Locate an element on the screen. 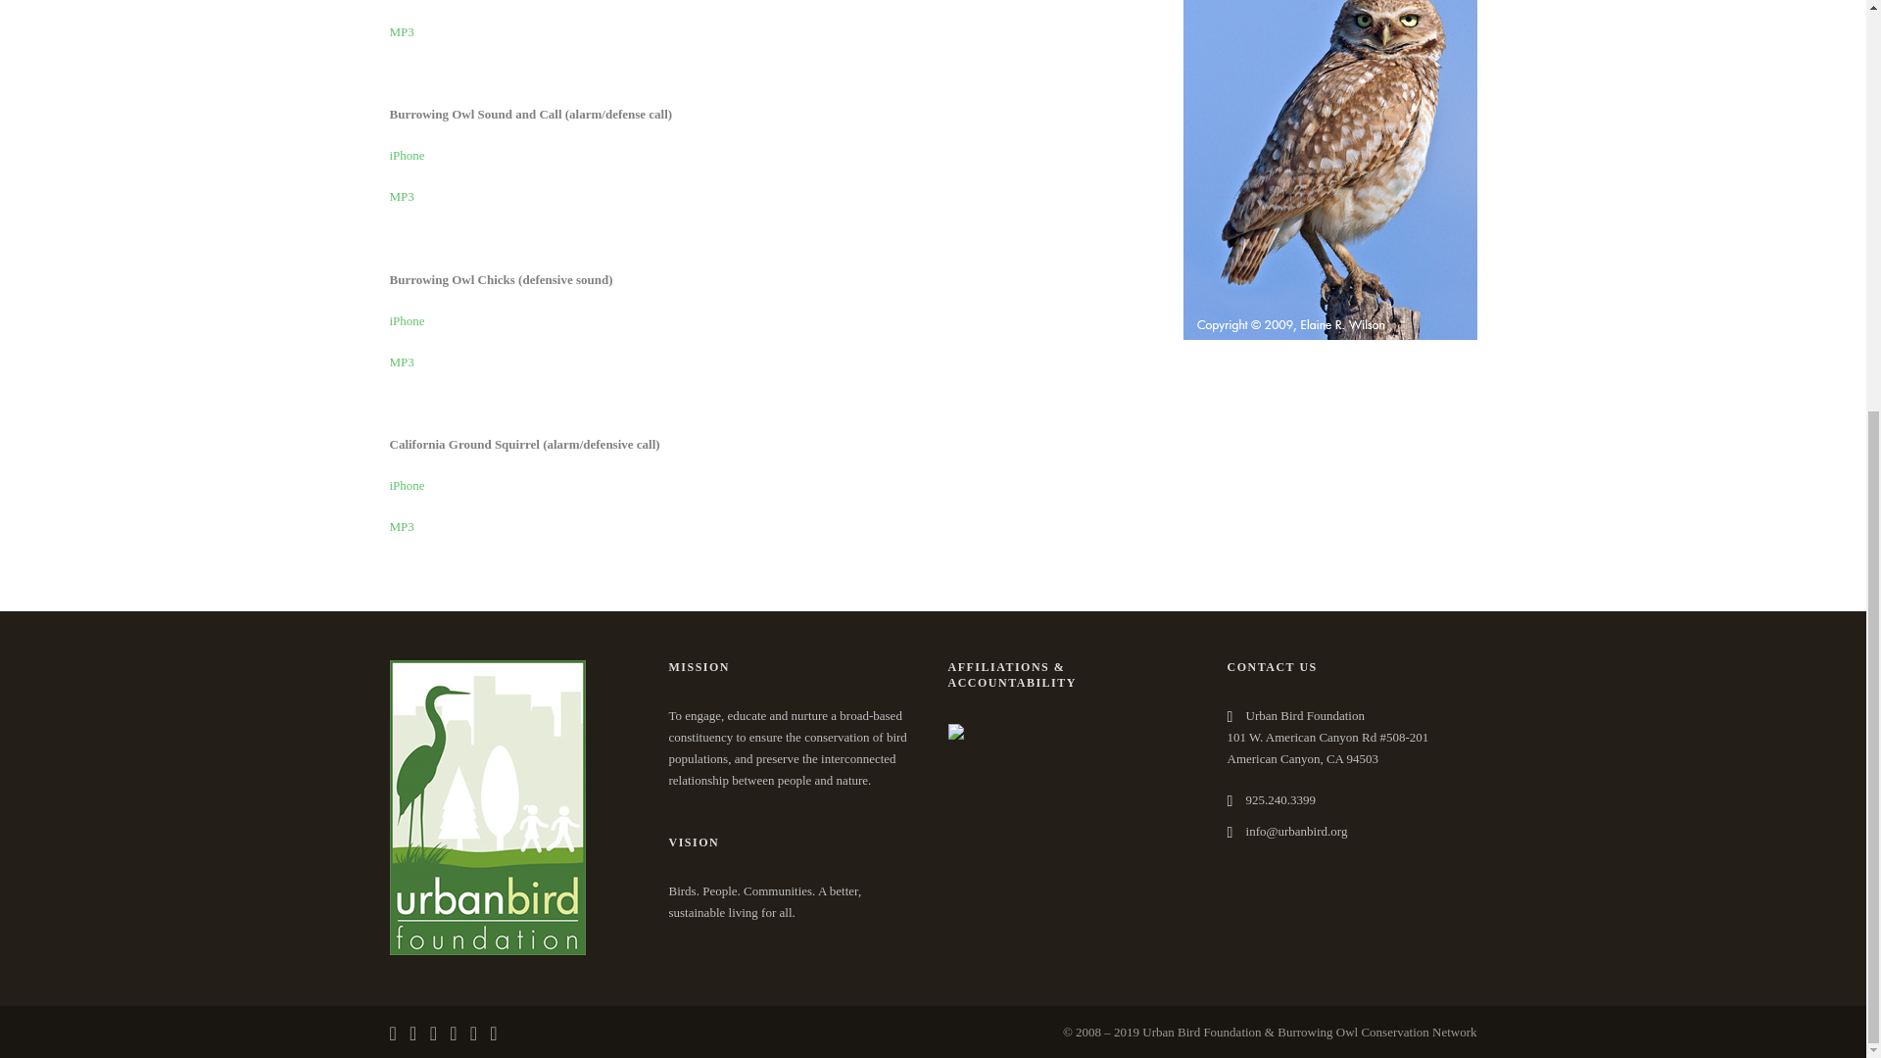 The image size is (1881, 1058). MP3 is located at coordinates (402, 31).